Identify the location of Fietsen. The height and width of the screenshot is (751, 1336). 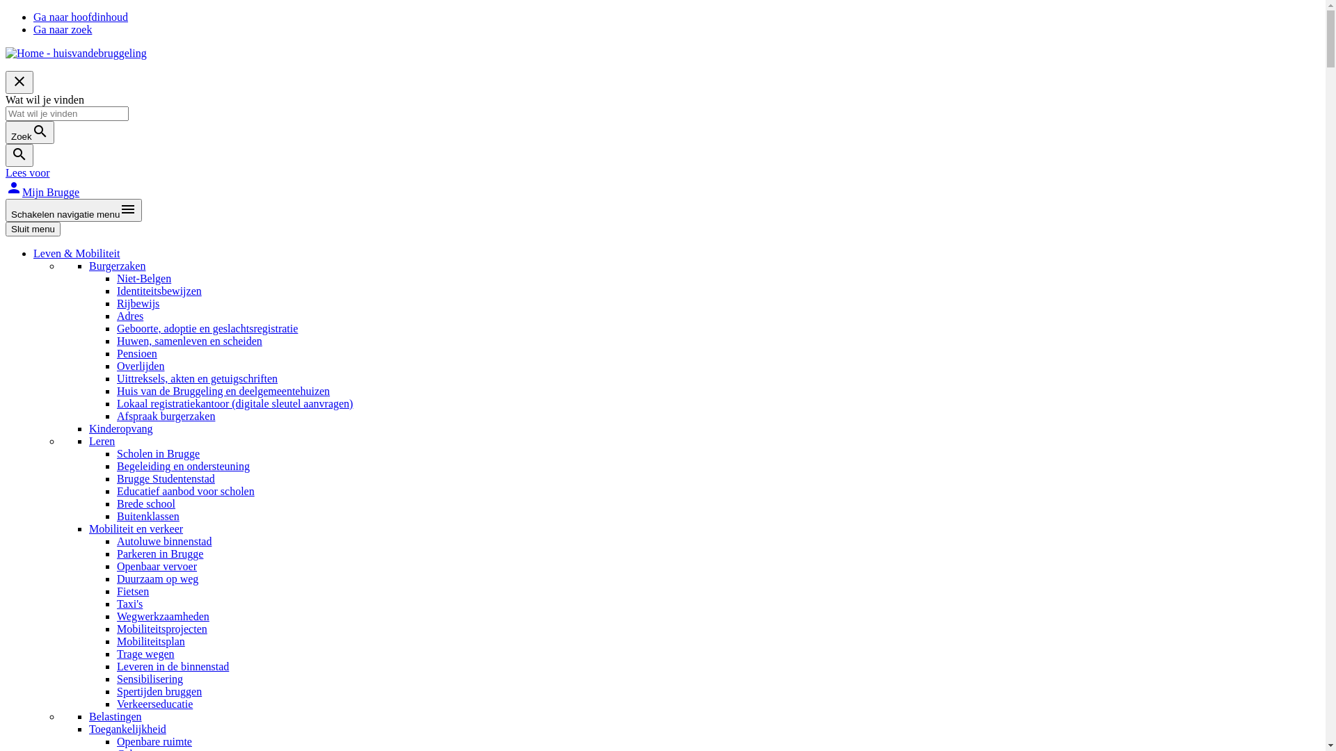
(133, 591).